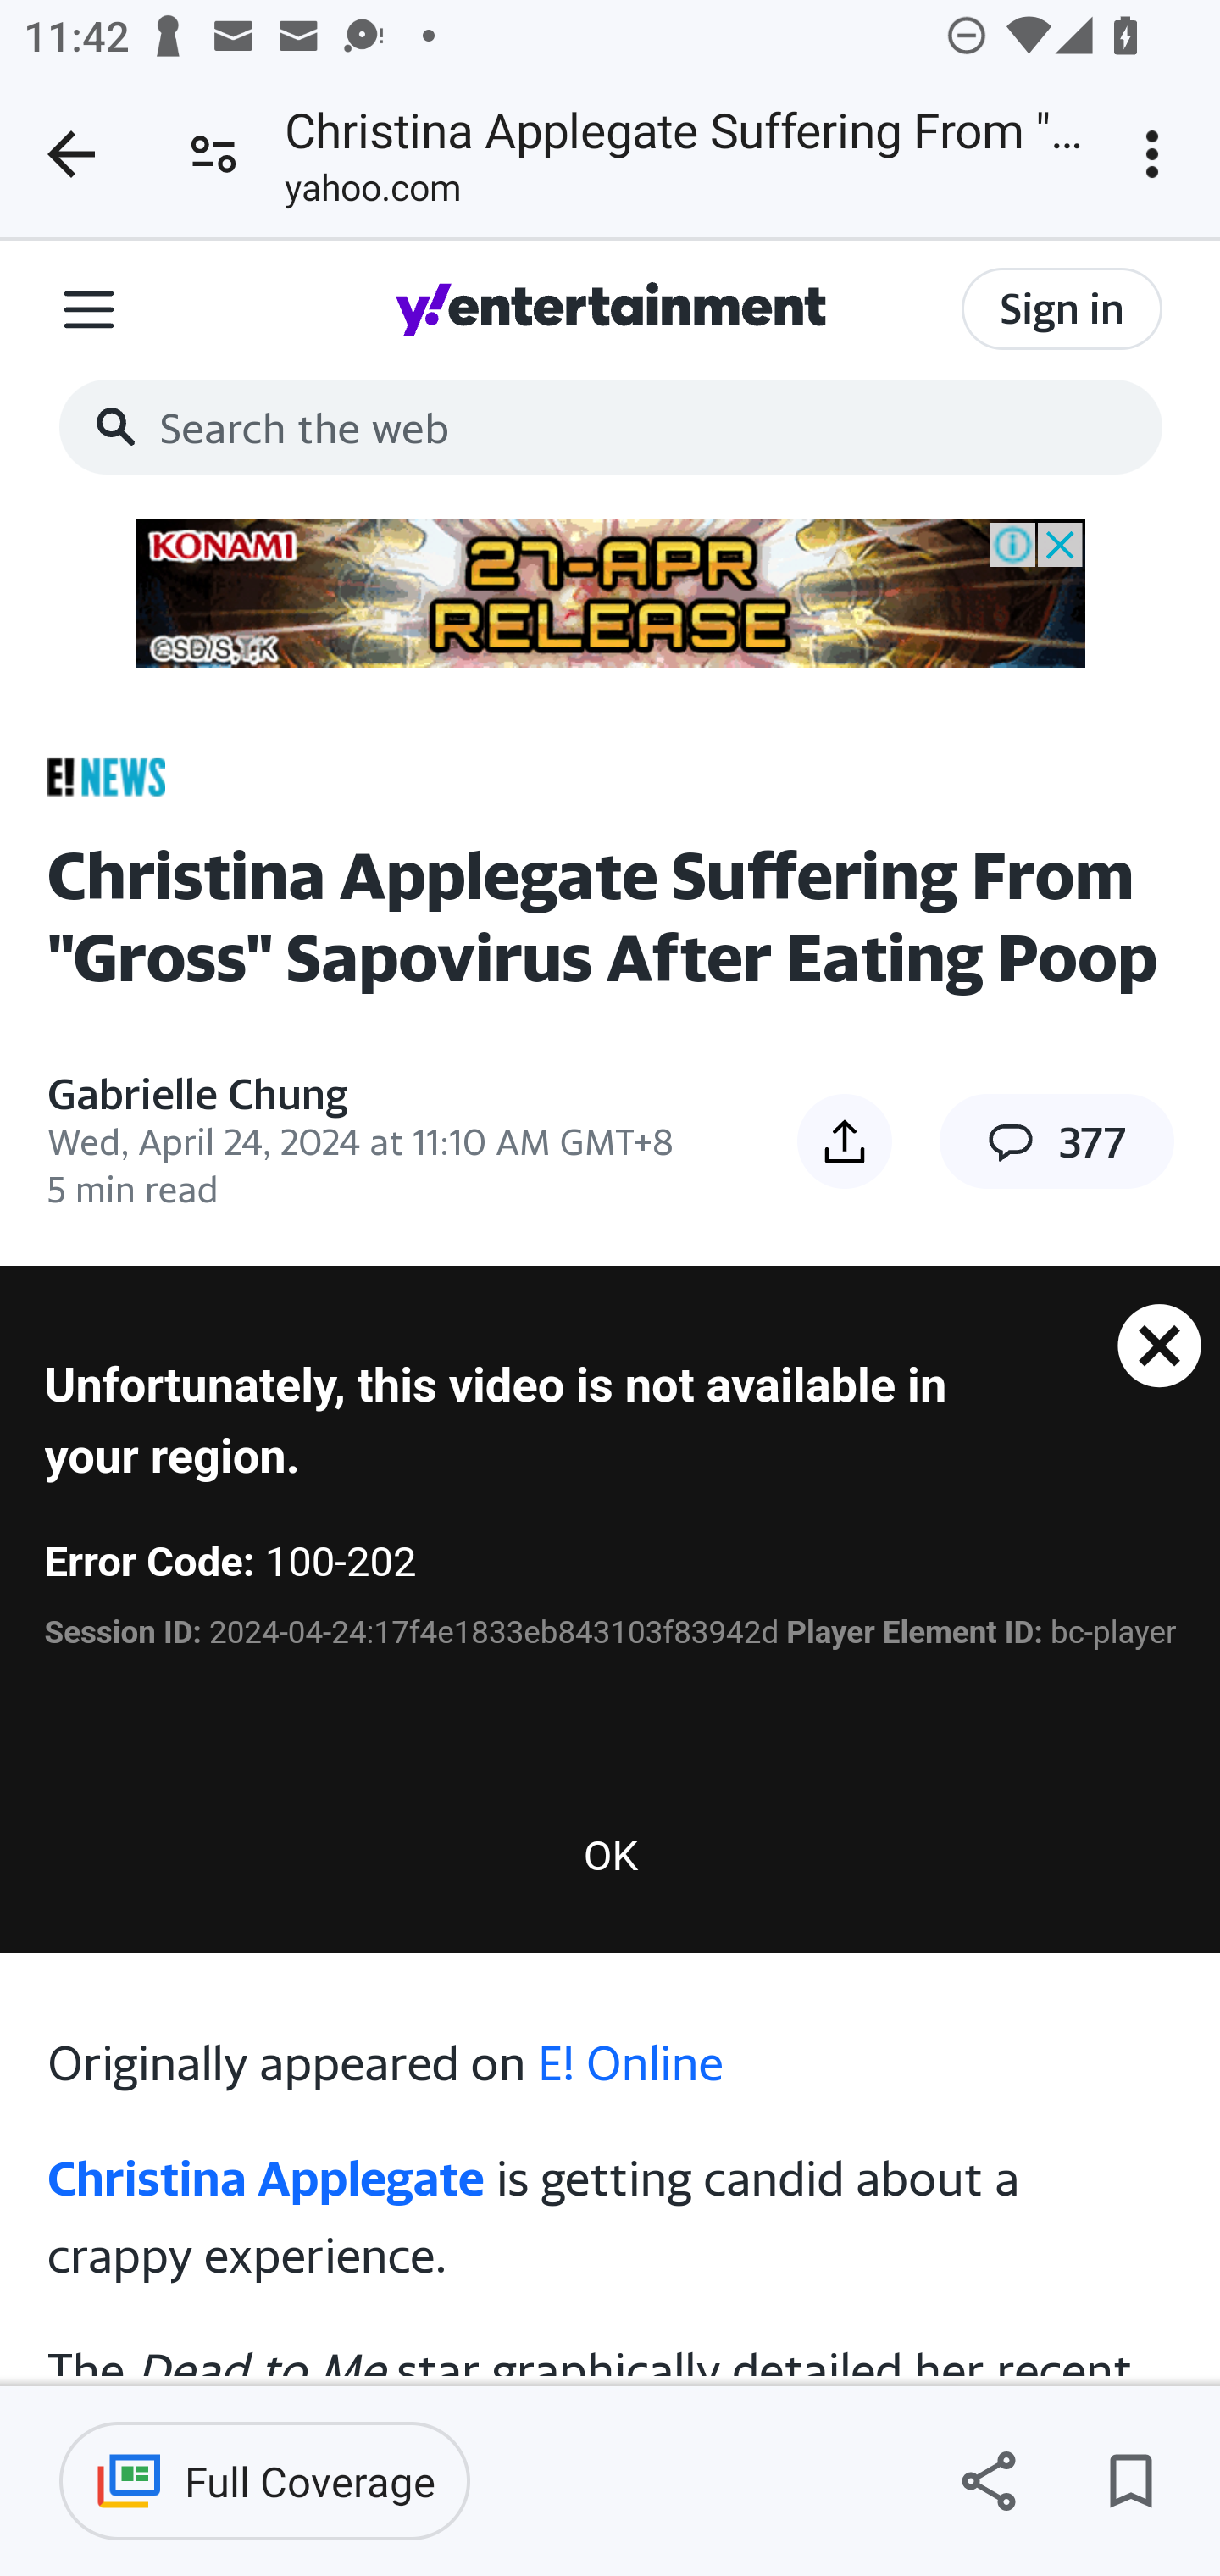 This screenshot has height=2576, width=1220. What do you see at coordinates (610, 308) in the screenshot?
I see `Yahoo Entertainment` at bounding box center [610, 308].